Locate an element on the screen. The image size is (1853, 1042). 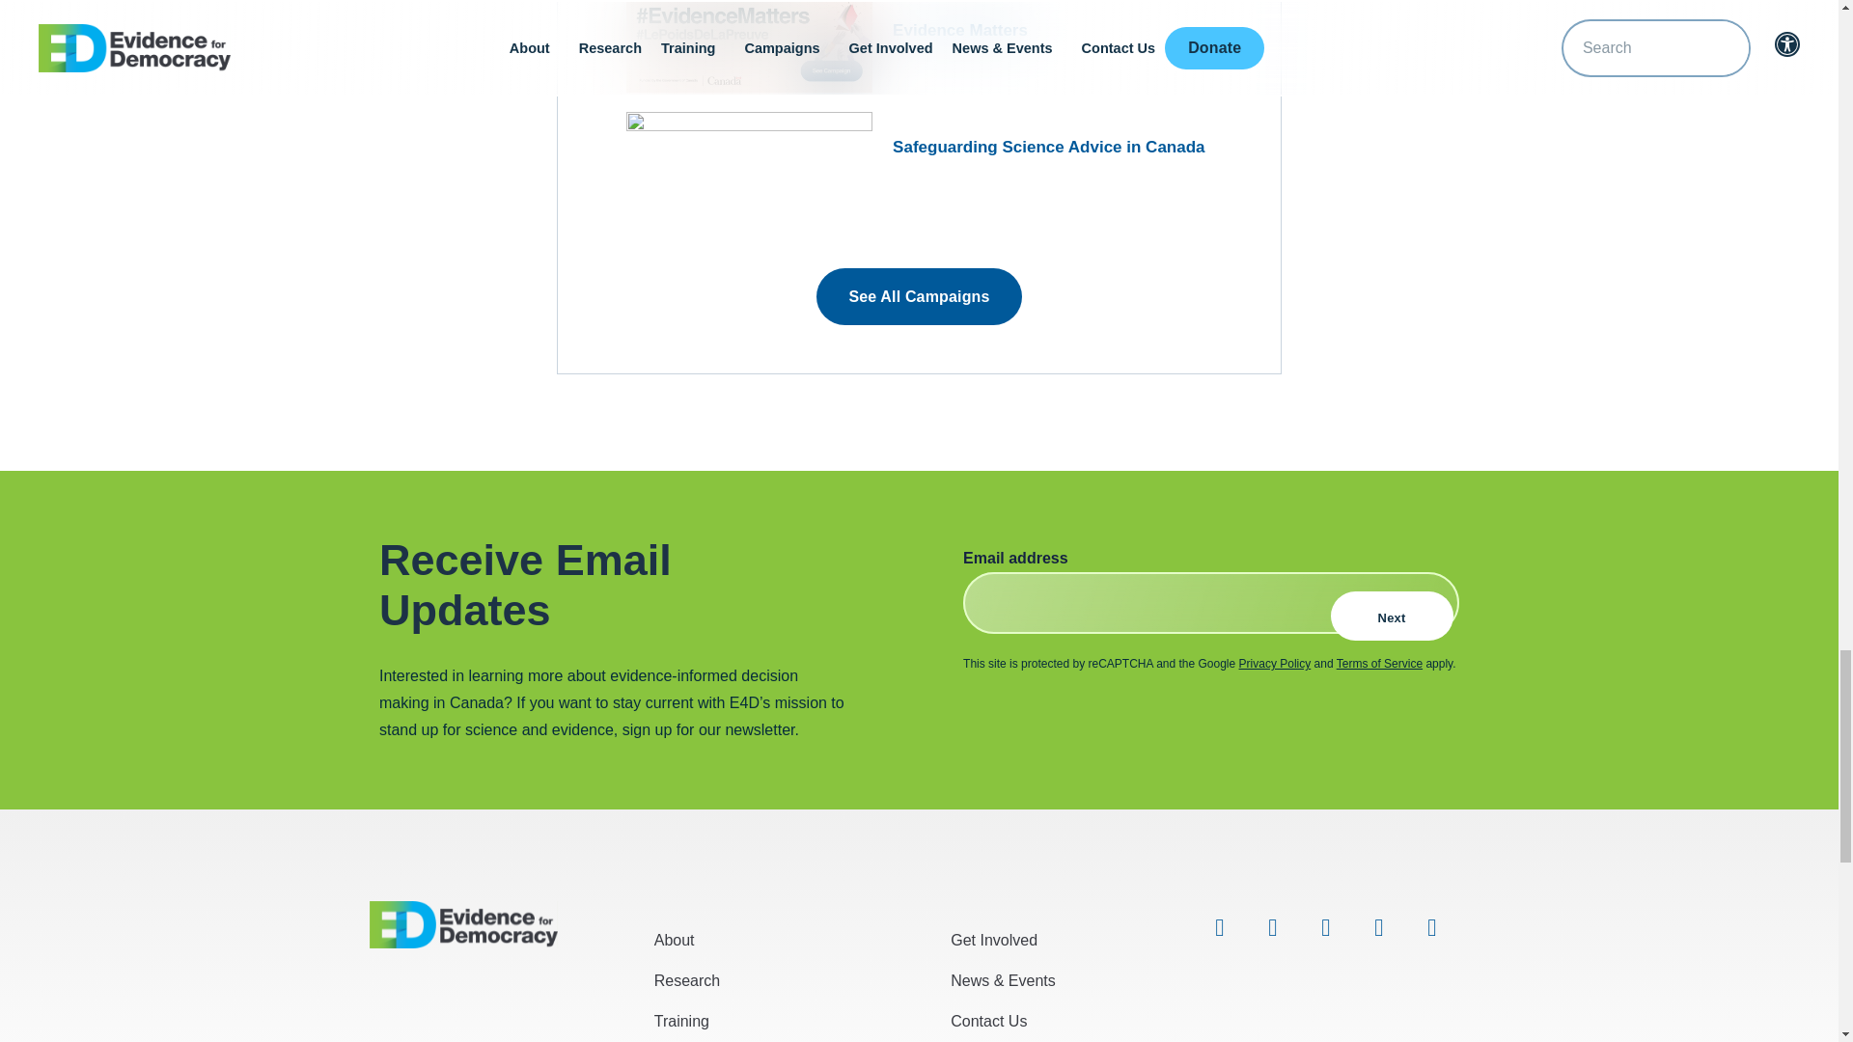
Next is located at coordinates (1392, 616).